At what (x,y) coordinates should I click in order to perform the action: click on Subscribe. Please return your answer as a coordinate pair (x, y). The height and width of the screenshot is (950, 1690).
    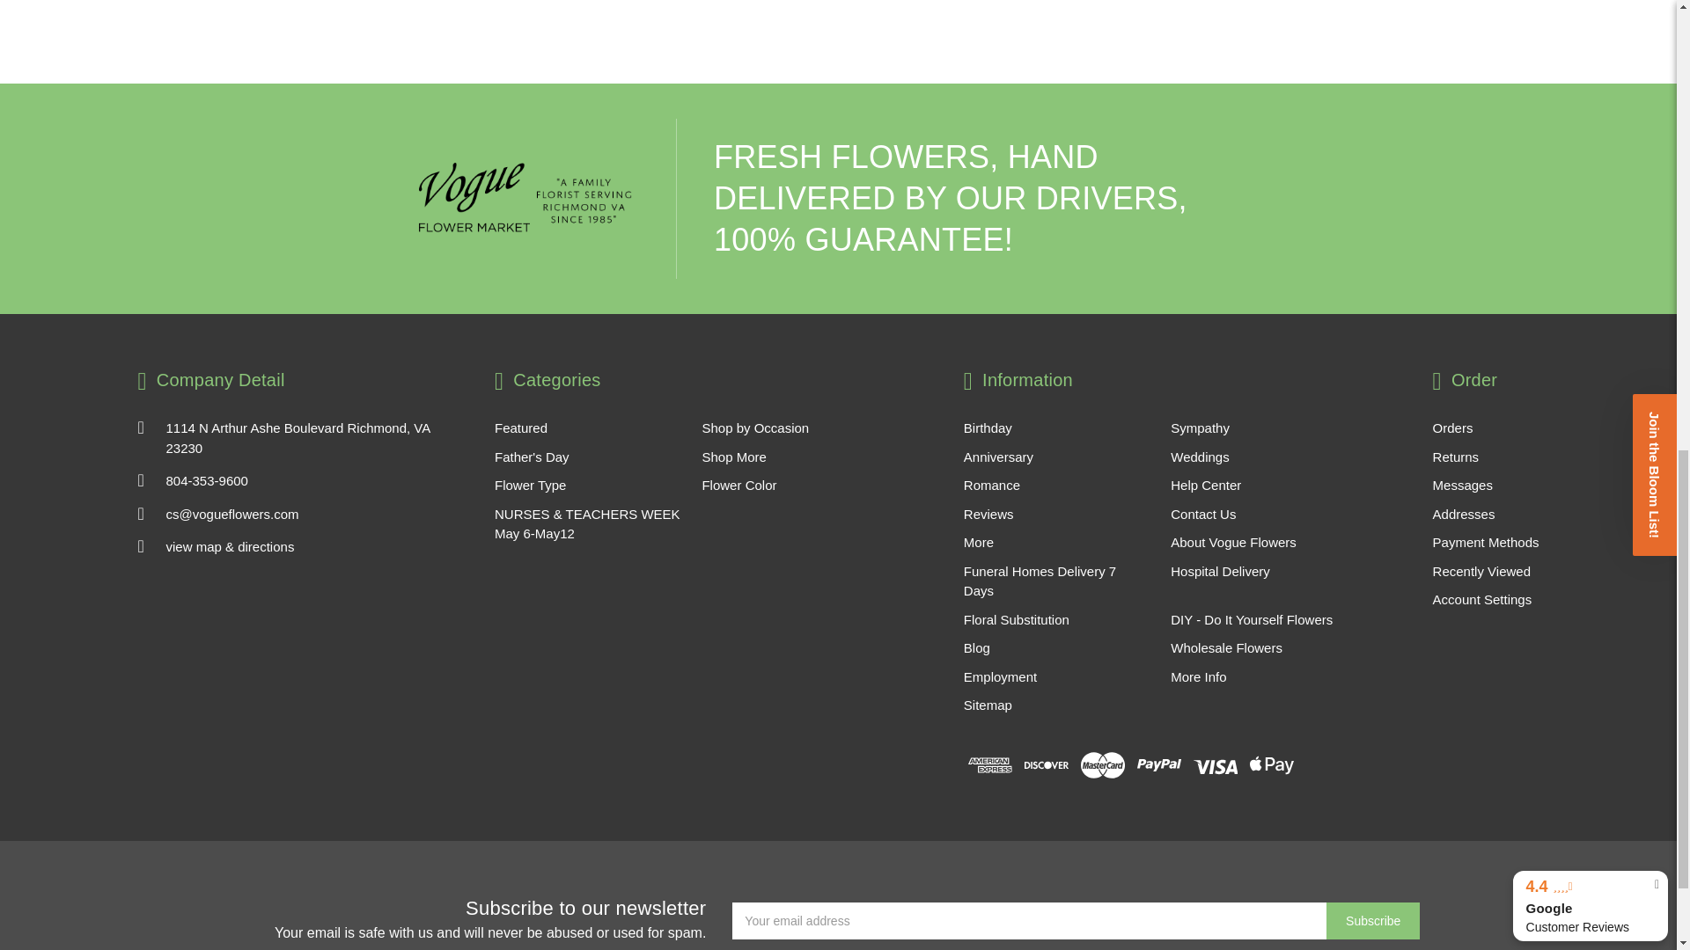
    Looking at the image, I should click on (1373, 921).